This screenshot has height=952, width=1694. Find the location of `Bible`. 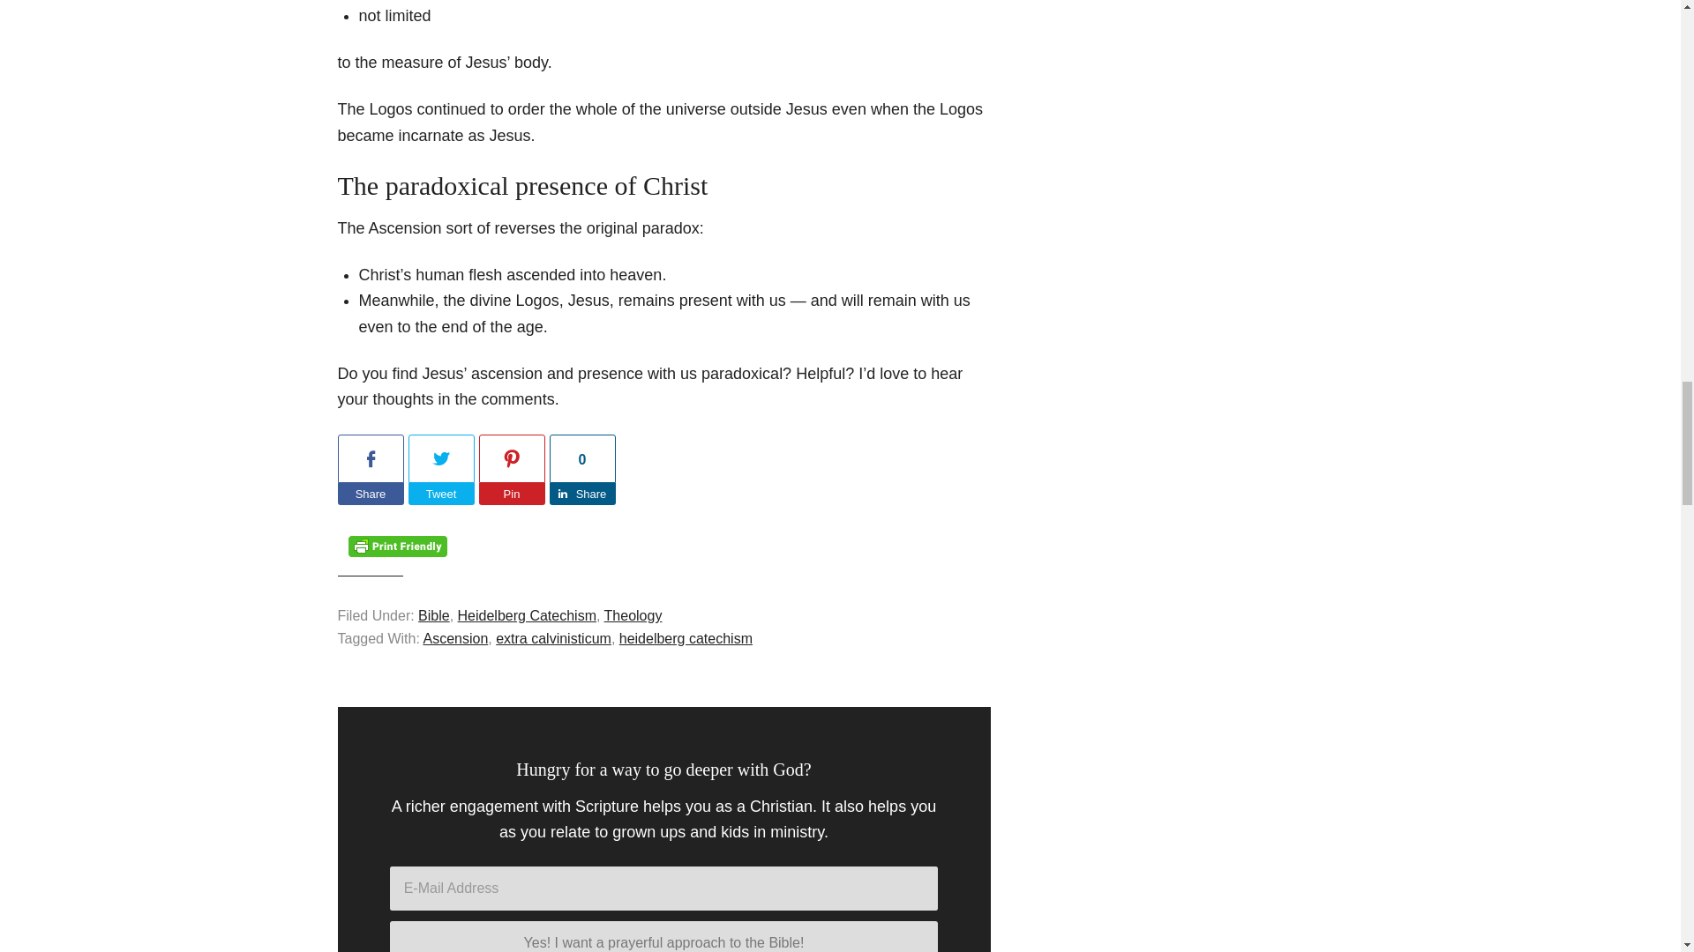

Bible is located at coordinates (434, 615).